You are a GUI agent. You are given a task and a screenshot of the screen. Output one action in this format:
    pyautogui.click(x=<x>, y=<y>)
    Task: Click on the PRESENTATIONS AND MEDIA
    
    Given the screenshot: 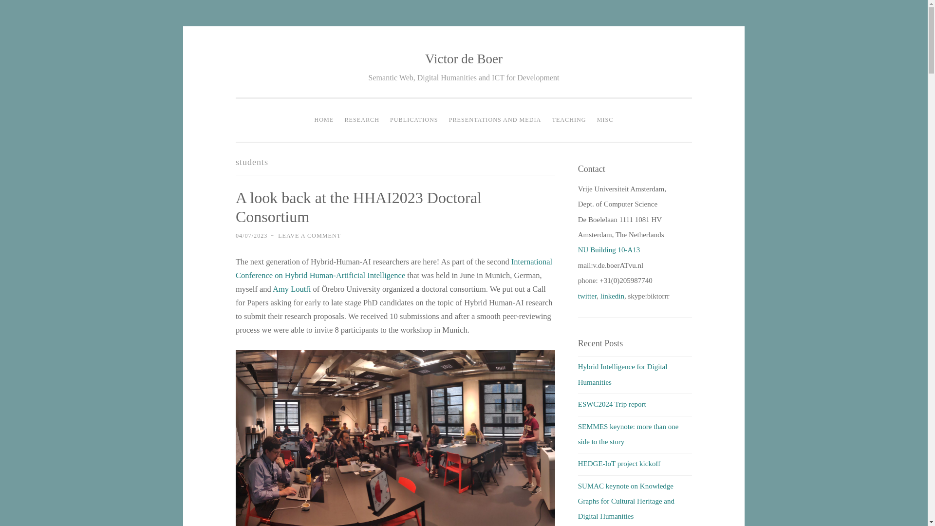 What is the action you would take?
    pyautogui.click(x=495, y=120)
    